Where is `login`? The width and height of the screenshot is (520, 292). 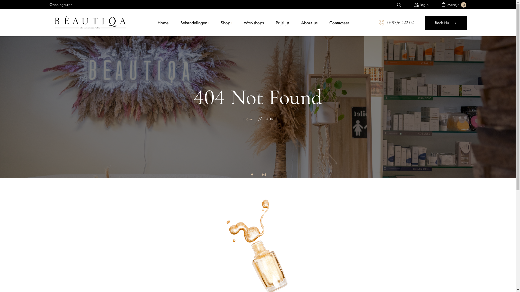
login is located at coordinates (421, 5).